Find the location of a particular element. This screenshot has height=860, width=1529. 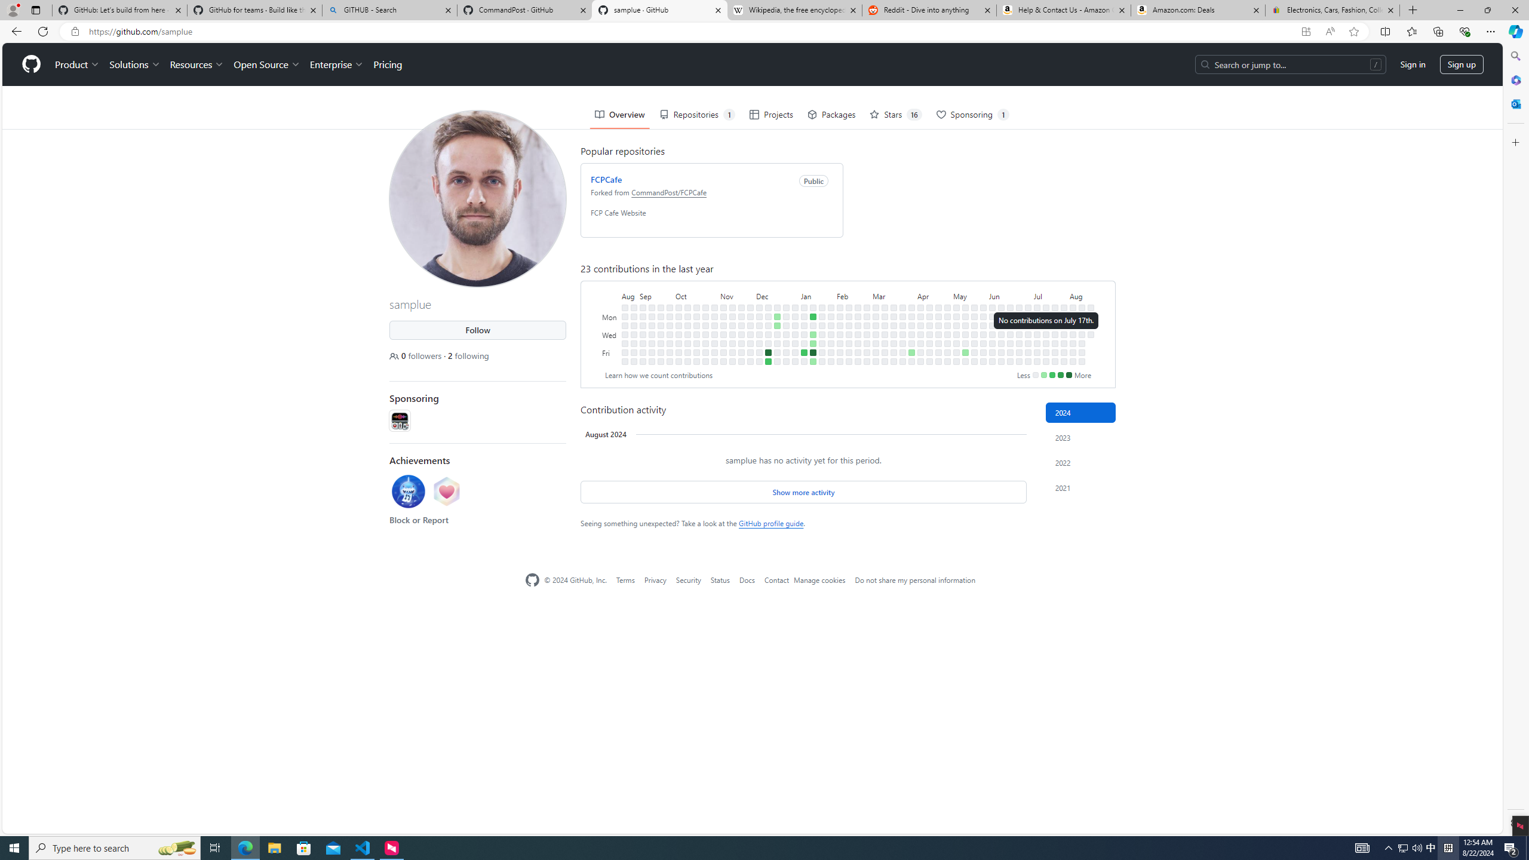

No contributions on September 13th. is located at coordinates (652, 334).